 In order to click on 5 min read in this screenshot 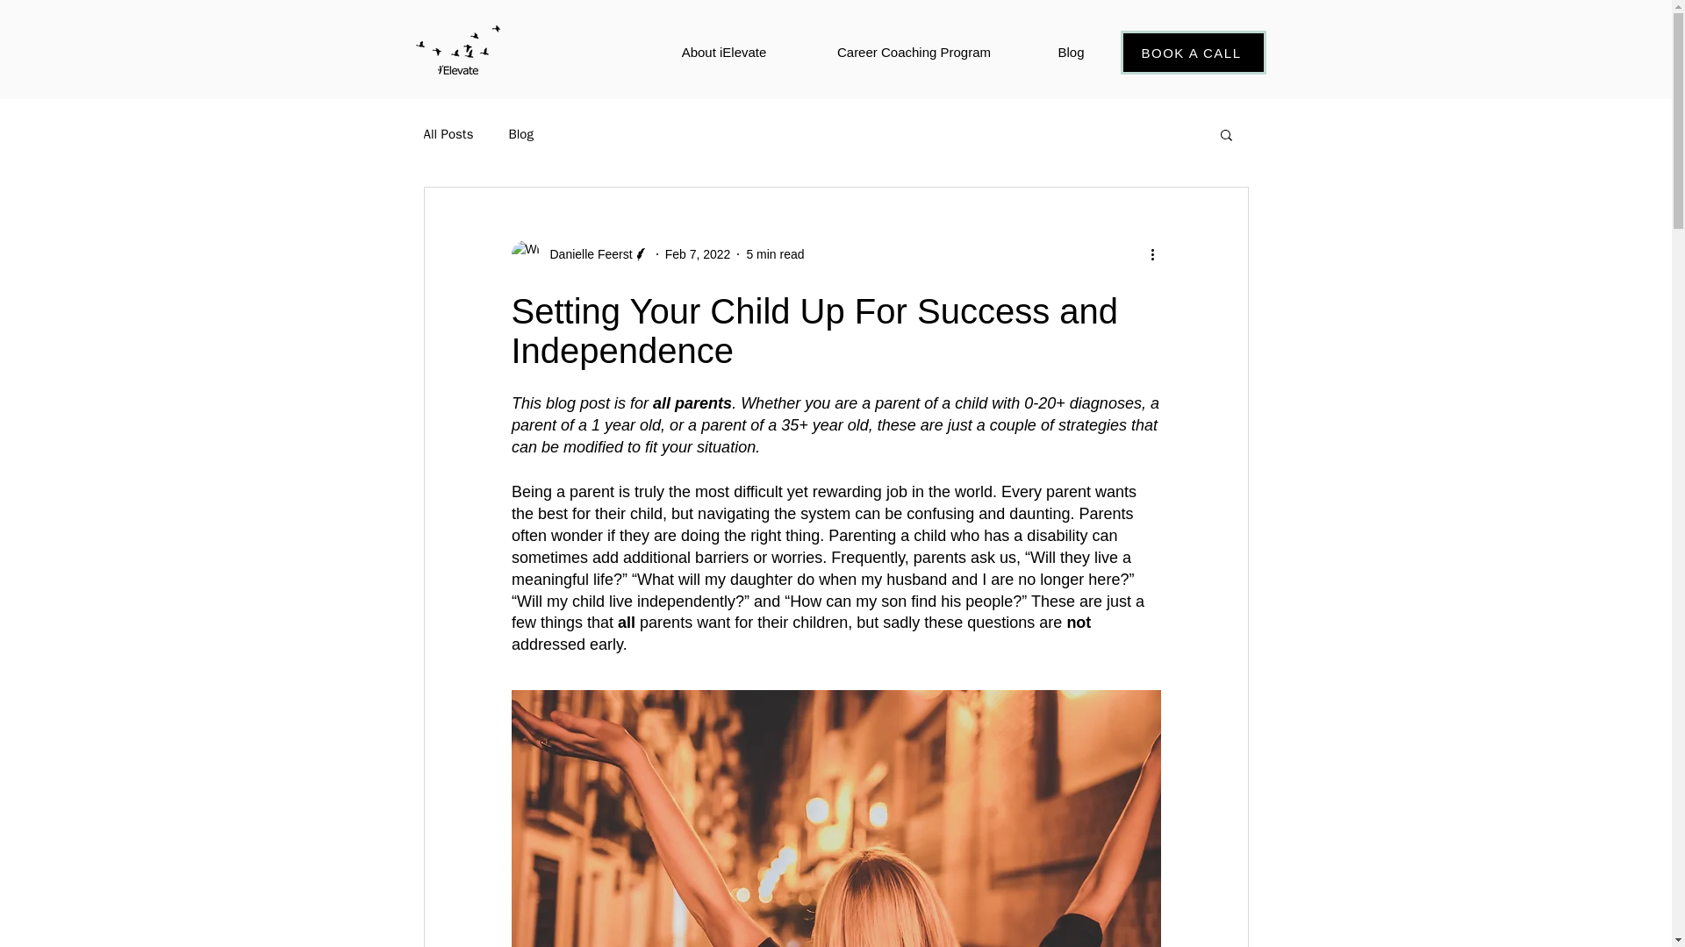, I will do `click(774, 254)`.